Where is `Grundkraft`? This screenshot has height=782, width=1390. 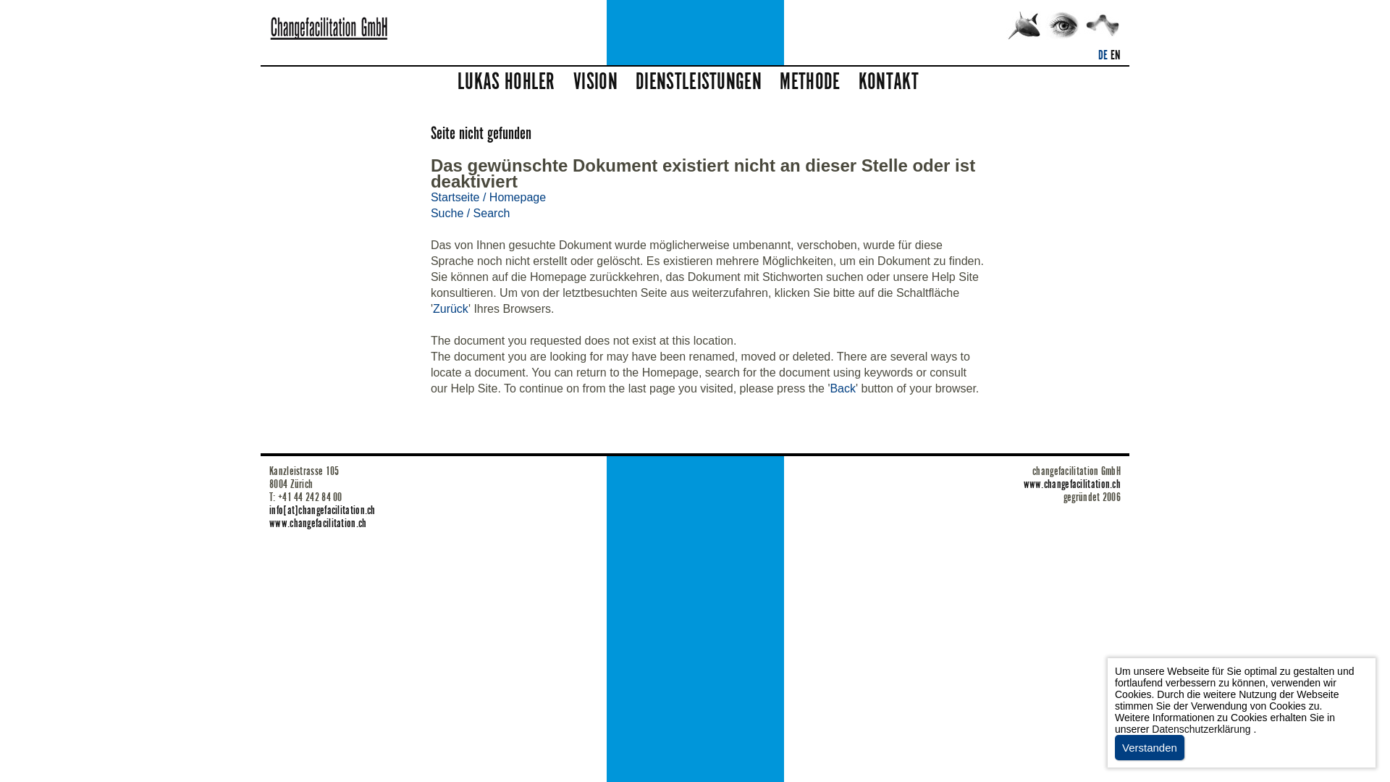 Grundkraft is located at coordinates (1103, 25).